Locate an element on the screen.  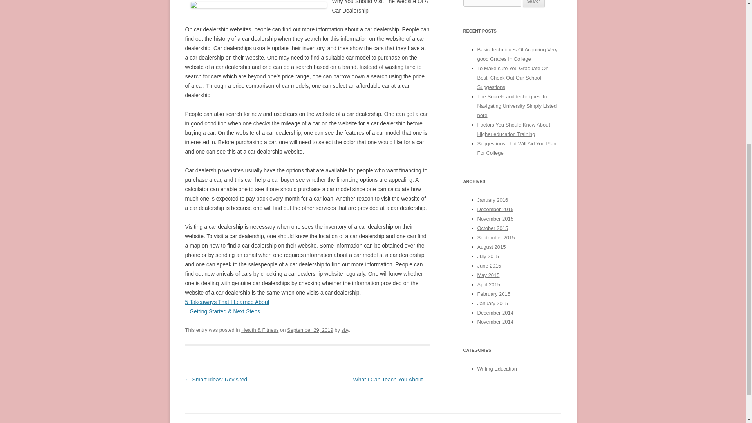
November 2014 is located at coordinates (495, 322).